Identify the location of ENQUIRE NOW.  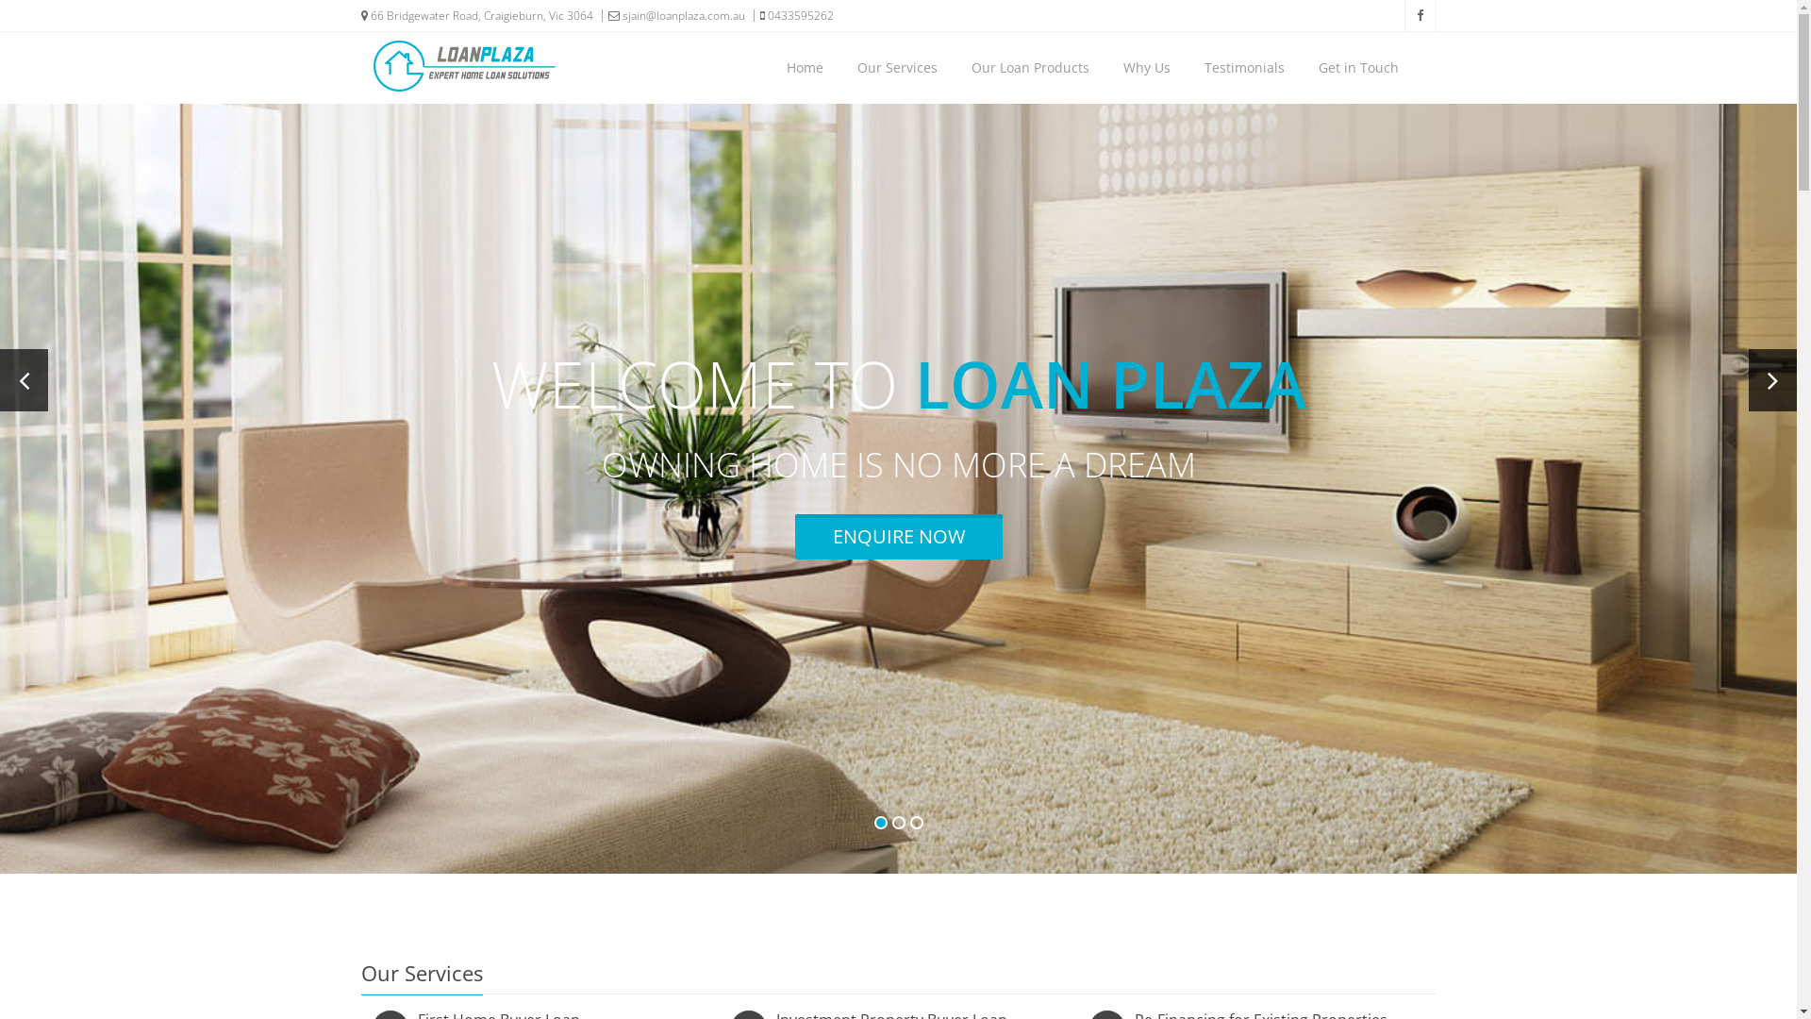
(898, 537).